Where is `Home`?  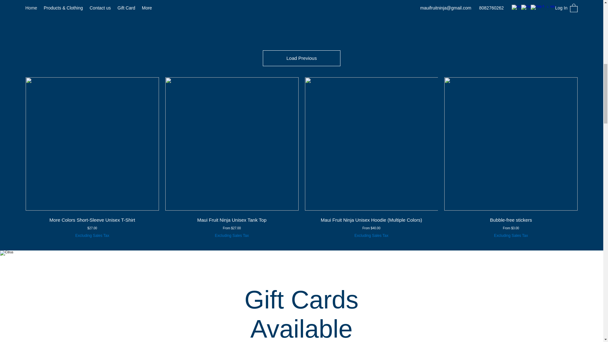 Home is located at coordinates (31, 8).